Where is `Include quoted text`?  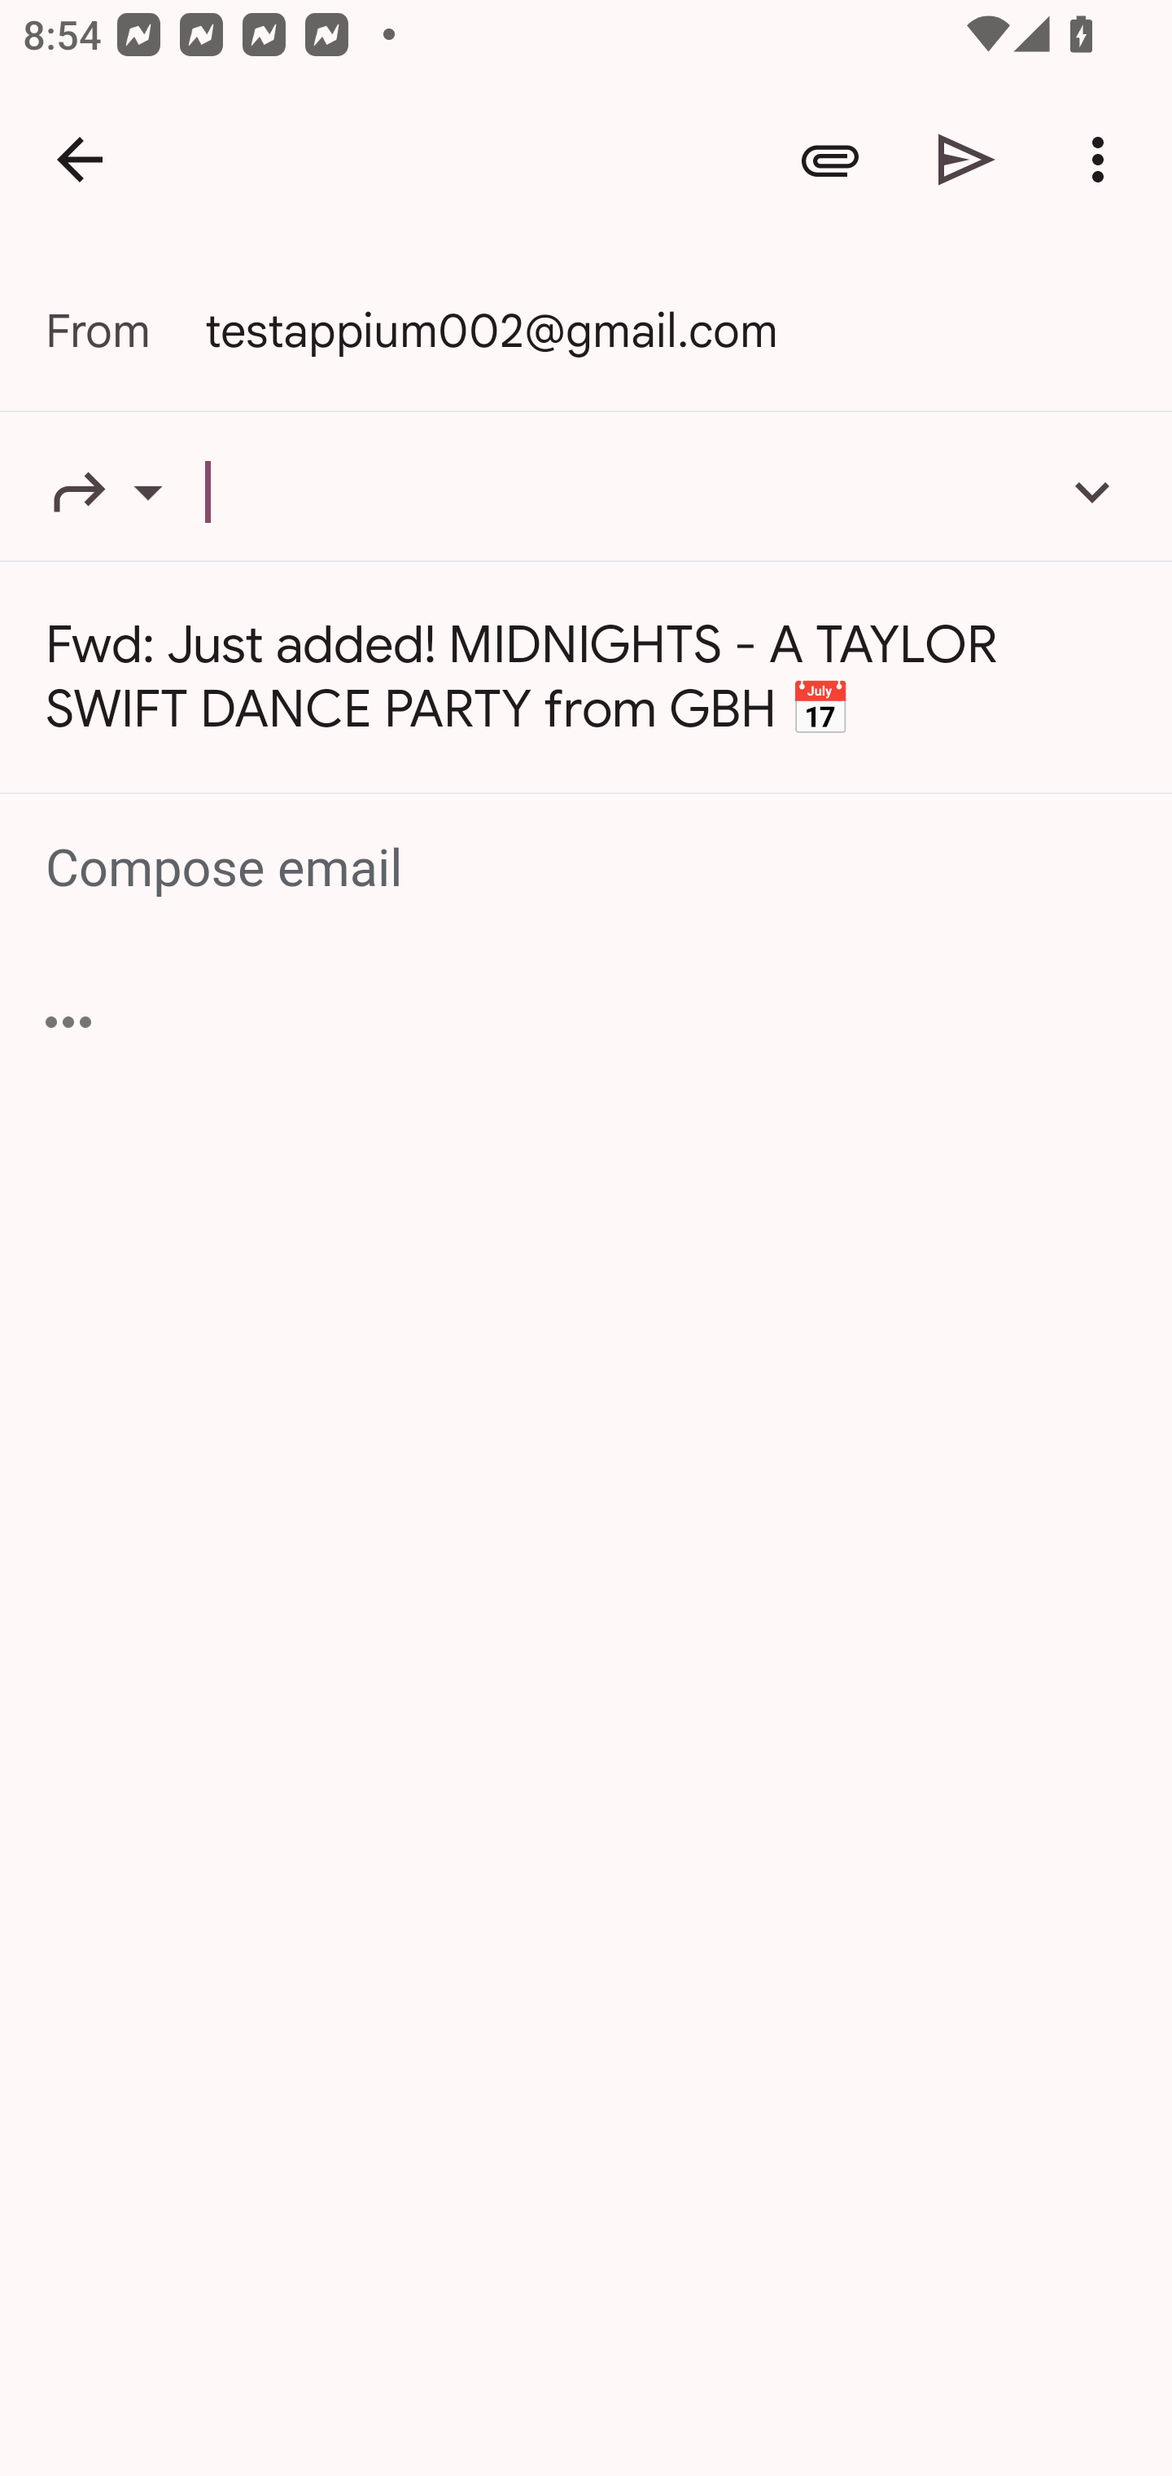
Include quoted text is located at coordinates (68, 1021).